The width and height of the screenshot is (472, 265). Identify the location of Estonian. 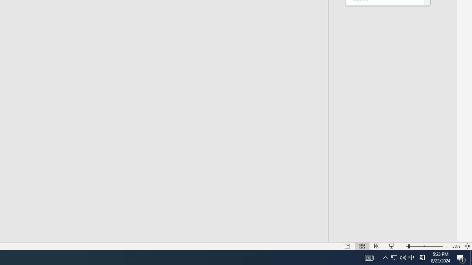
(384, 103).